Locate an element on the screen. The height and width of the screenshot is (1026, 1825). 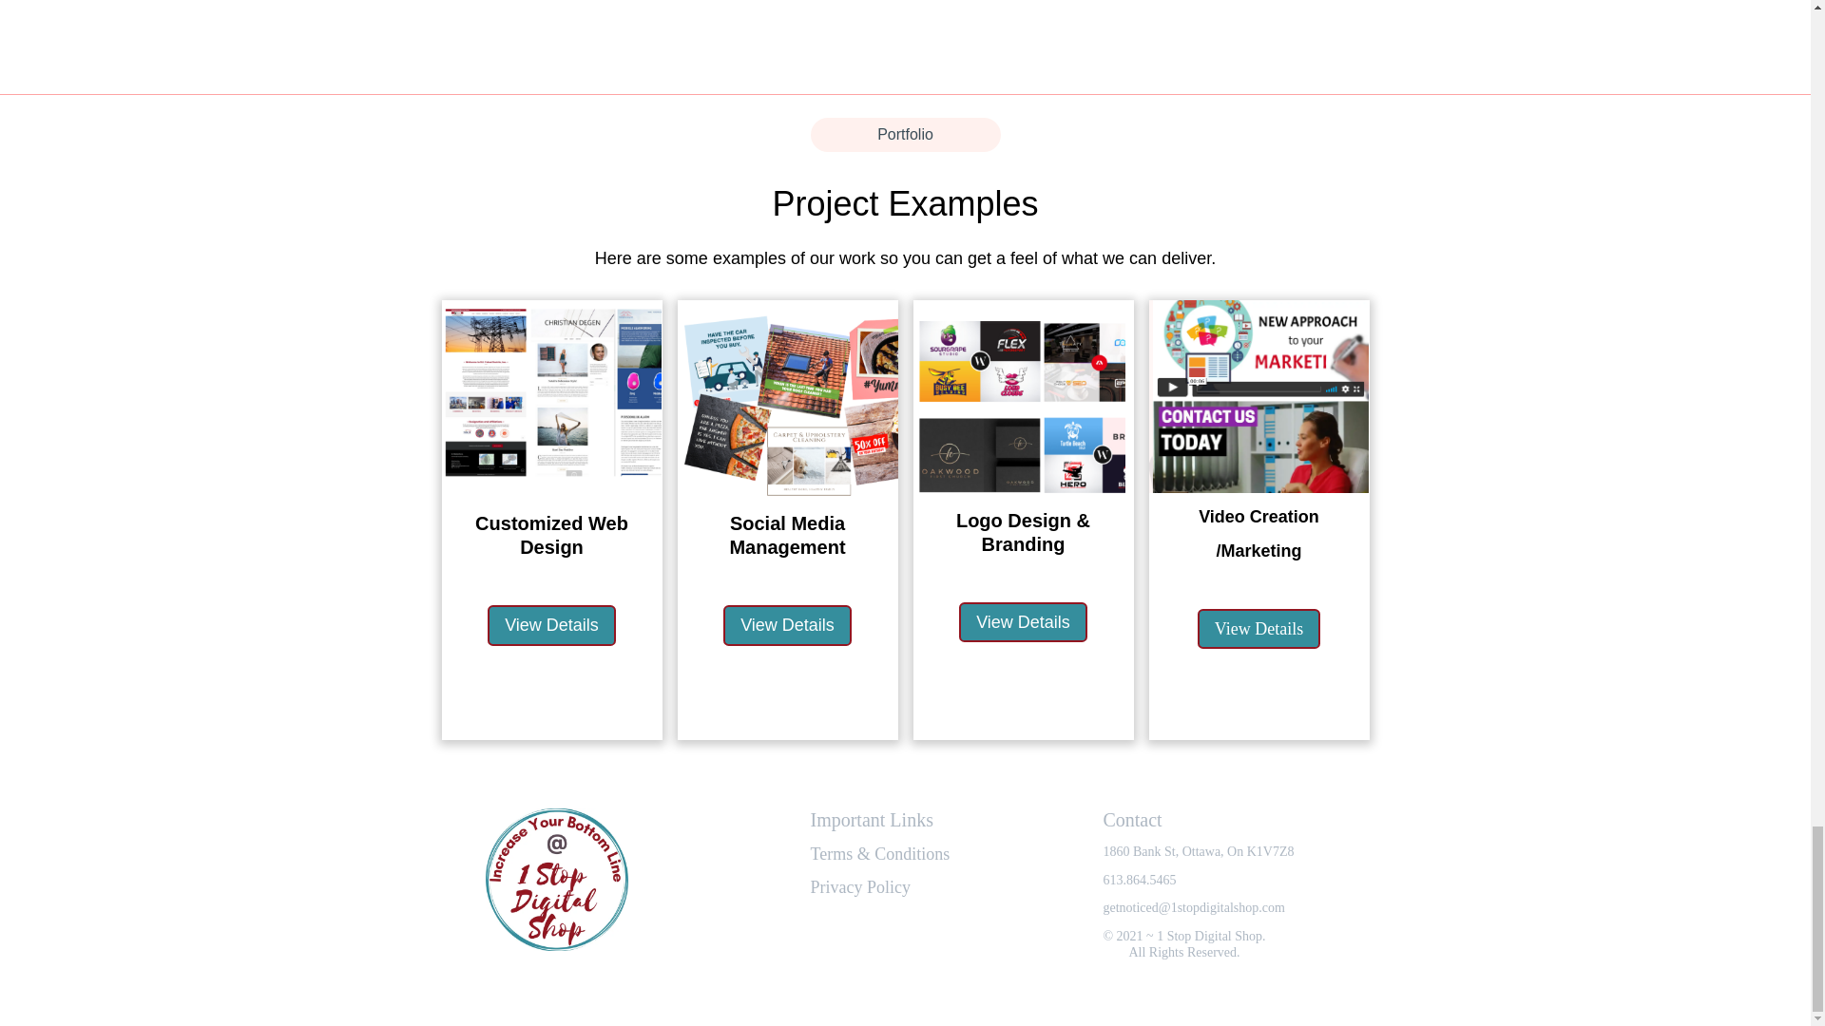
Privacy Policy is located at coordinates (860, 887).